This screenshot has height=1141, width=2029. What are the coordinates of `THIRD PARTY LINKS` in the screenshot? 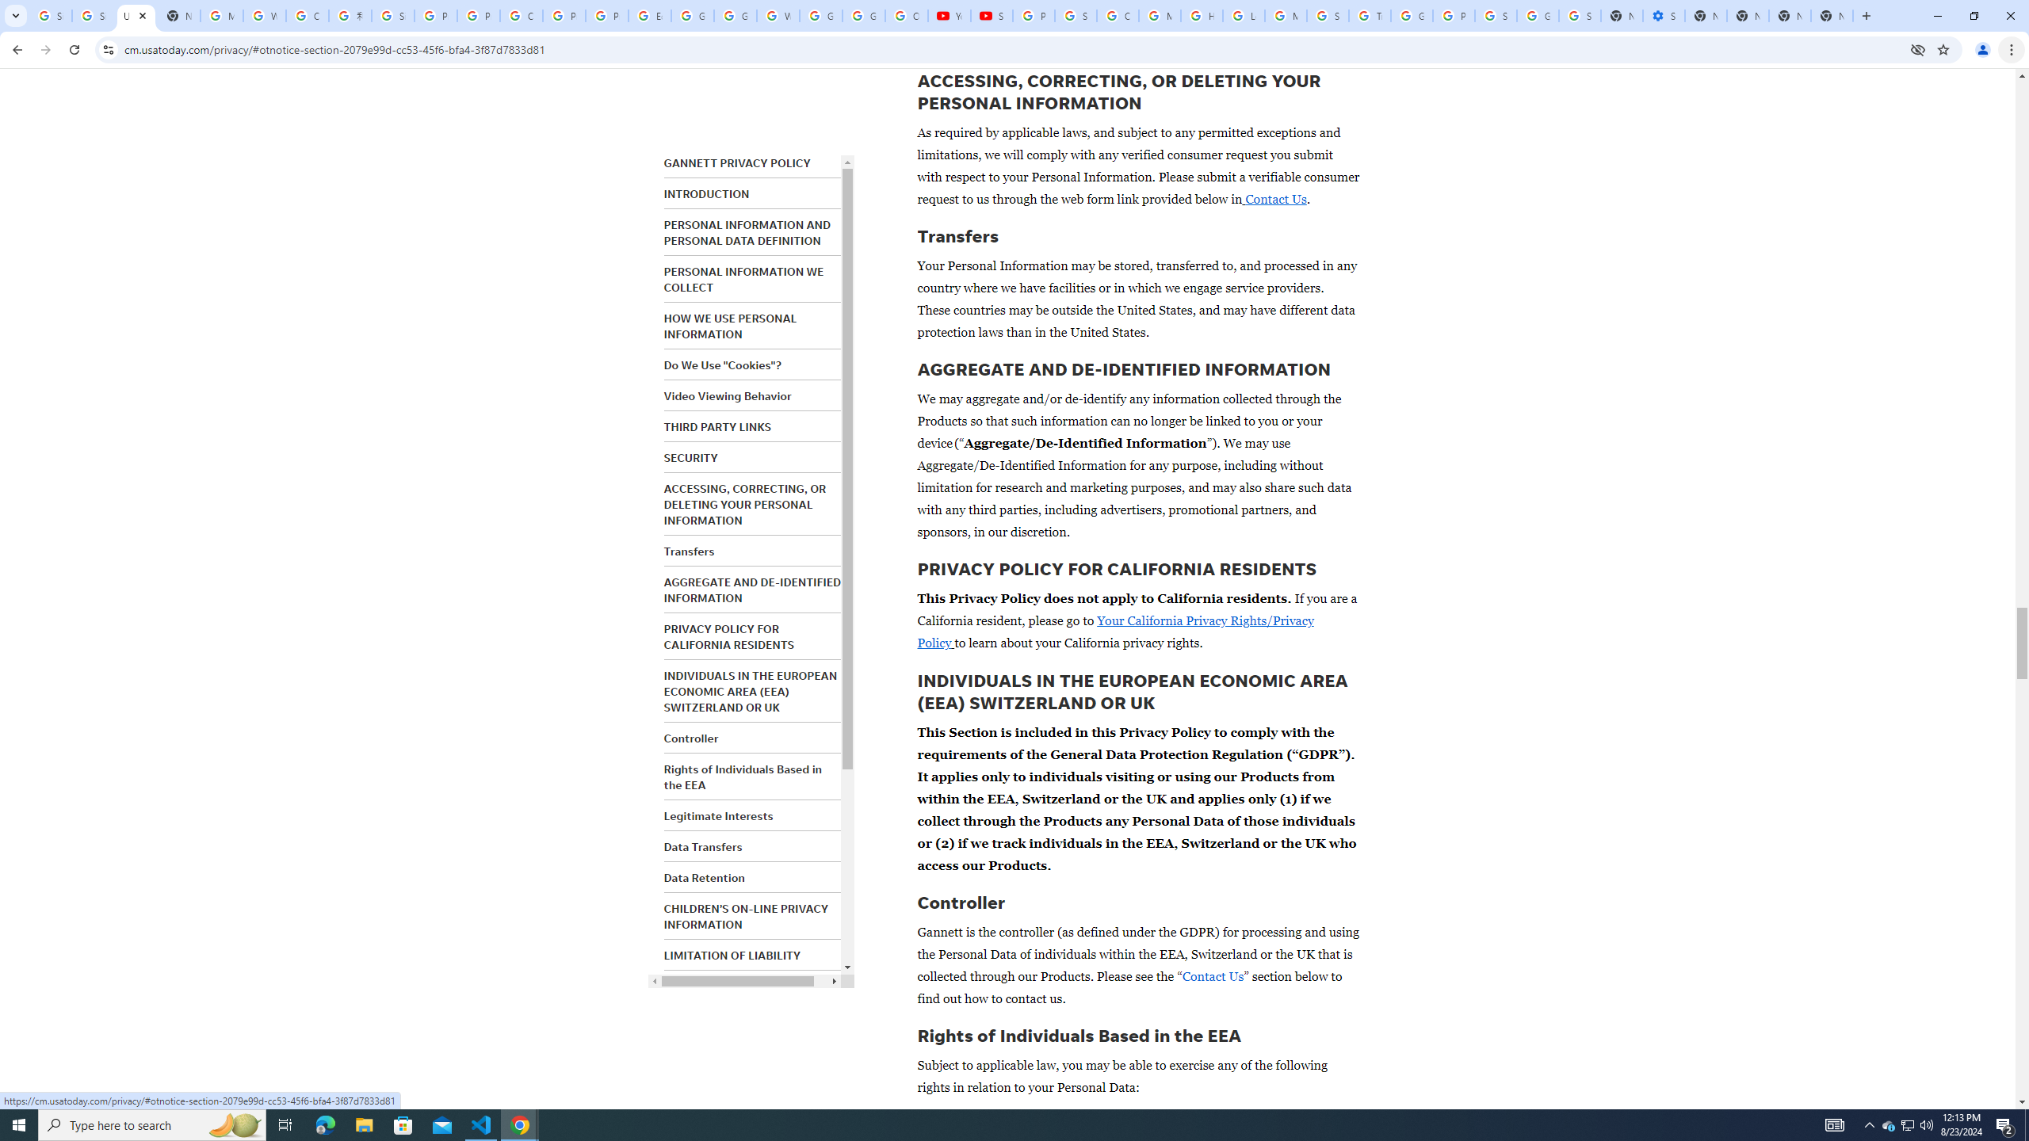 It's located at (716, 426).